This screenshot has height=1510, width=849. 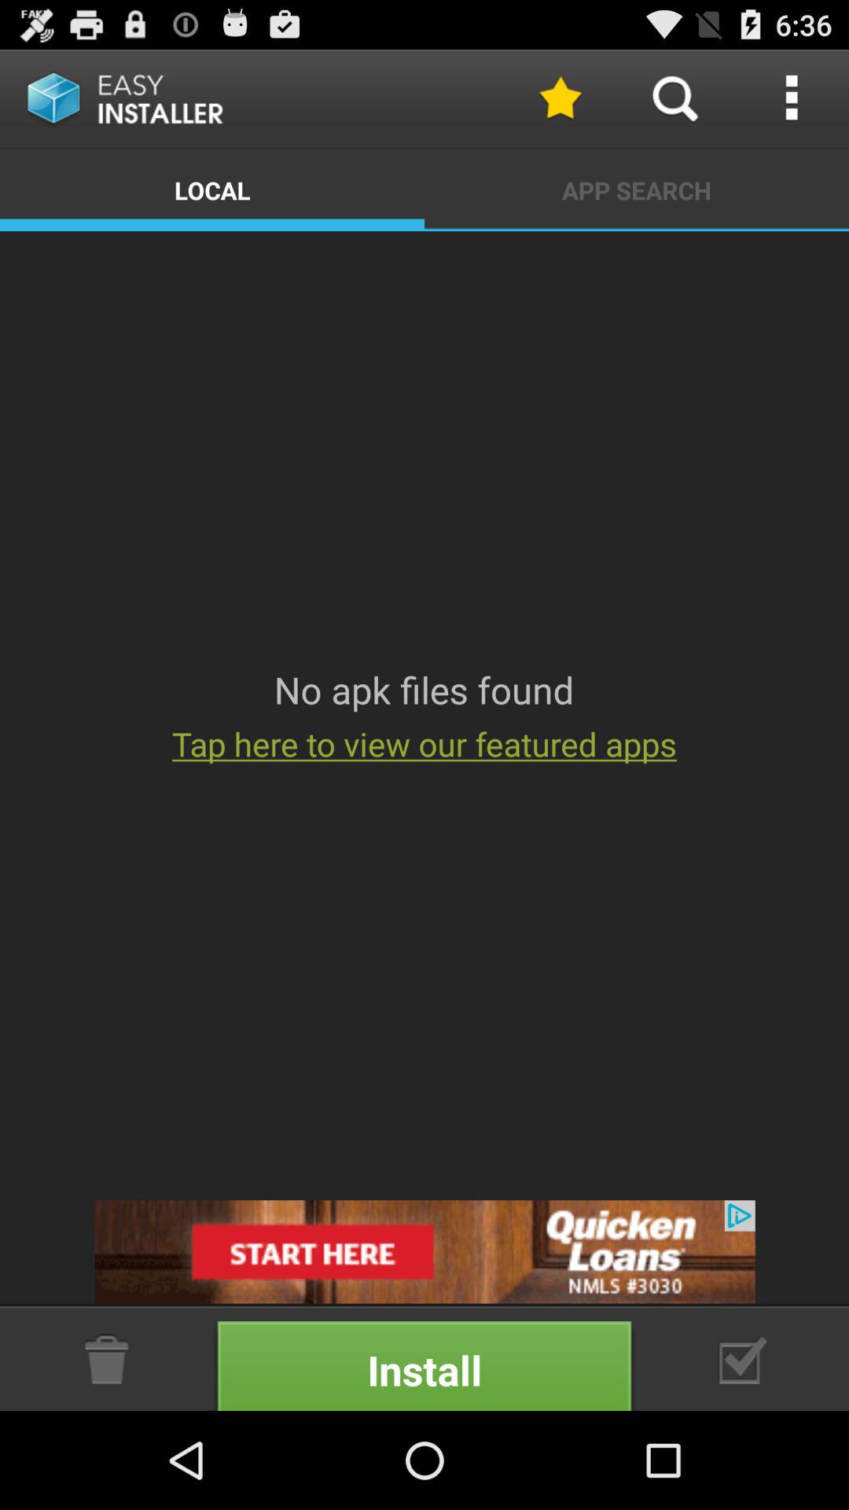 I want to click on done the option, so click(x=743, y=1359).